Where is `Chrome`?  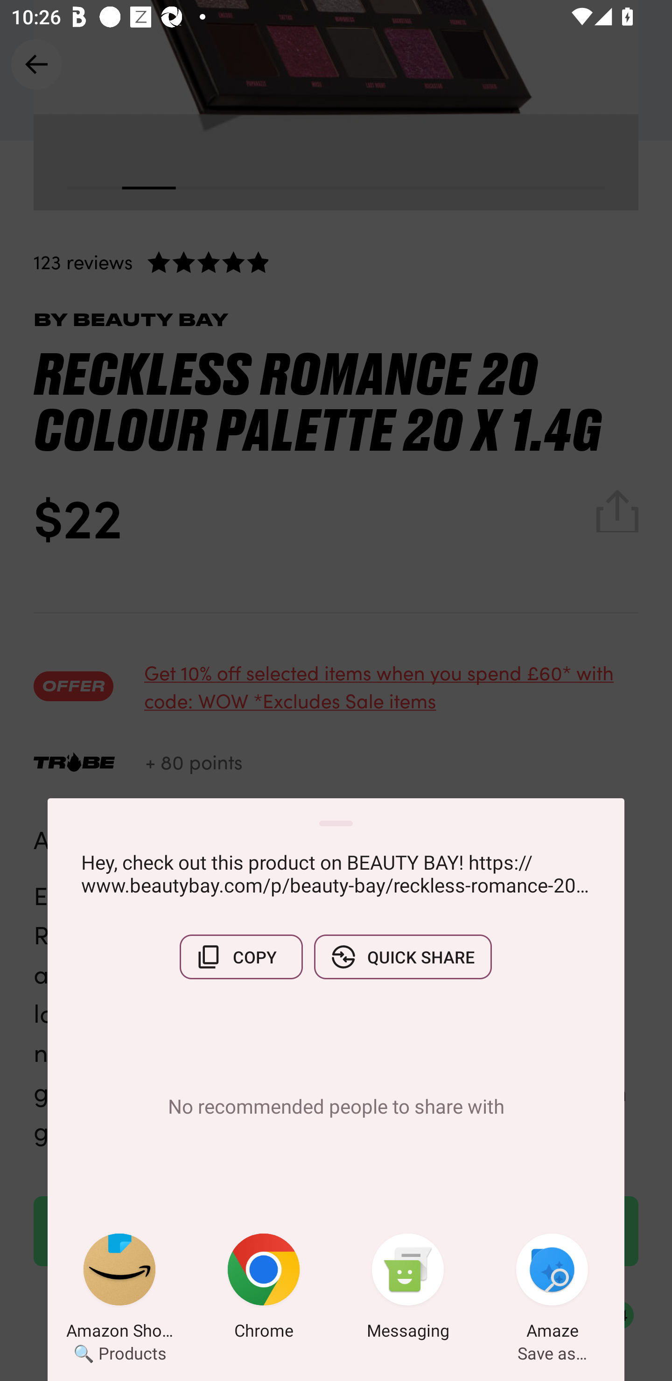
Chrome is located at coordinates (264, 1289).